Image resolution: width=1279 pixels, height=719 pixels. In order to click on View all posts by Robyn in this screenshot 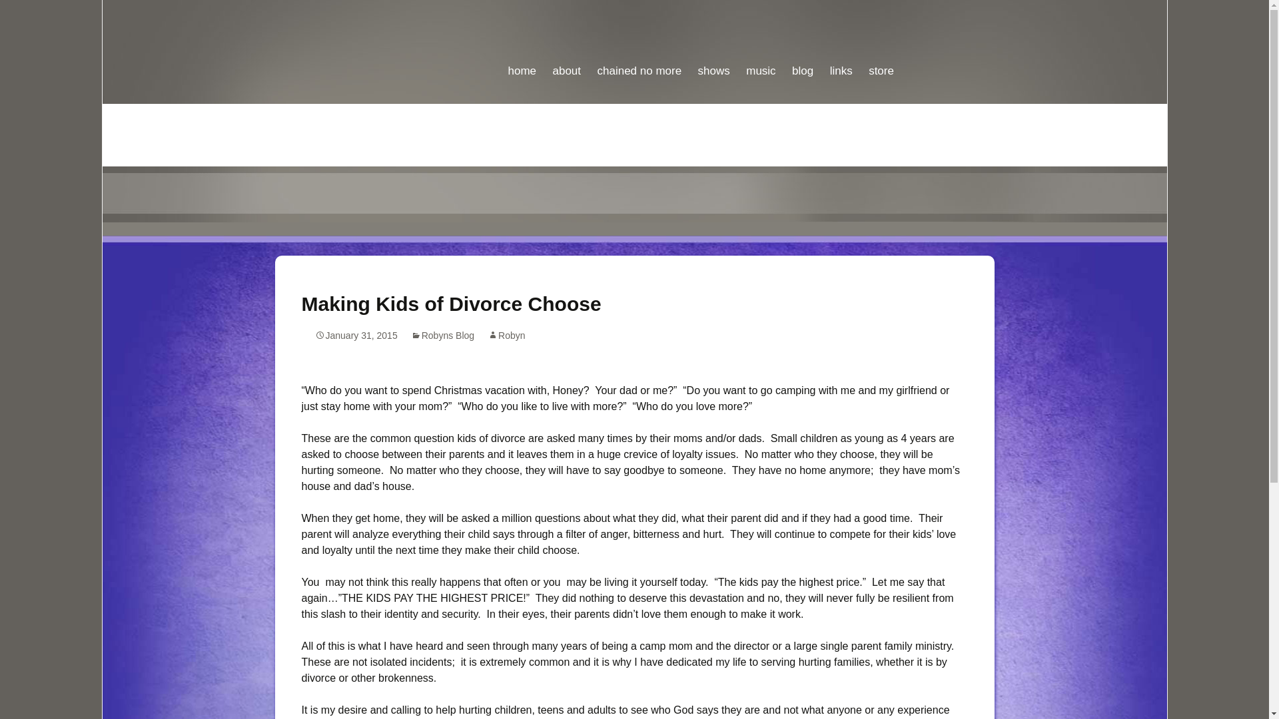, I will do `click(506, 335)`.